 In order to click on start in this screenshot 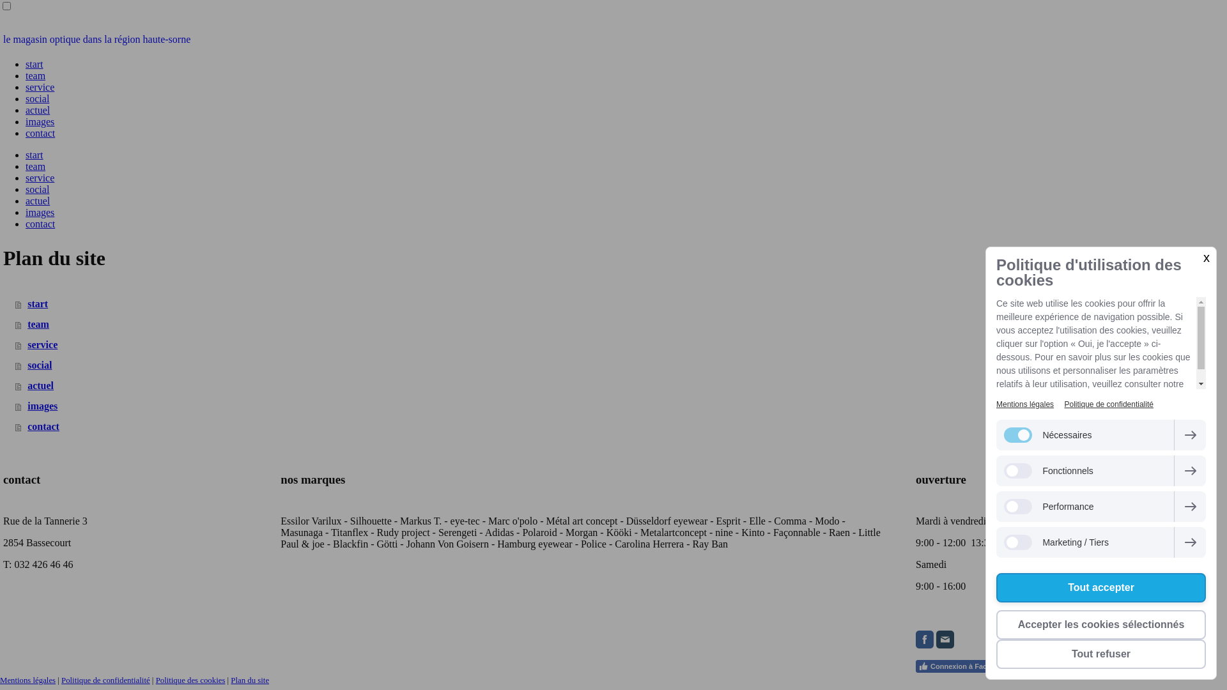, I will do `click(35, 155)`.